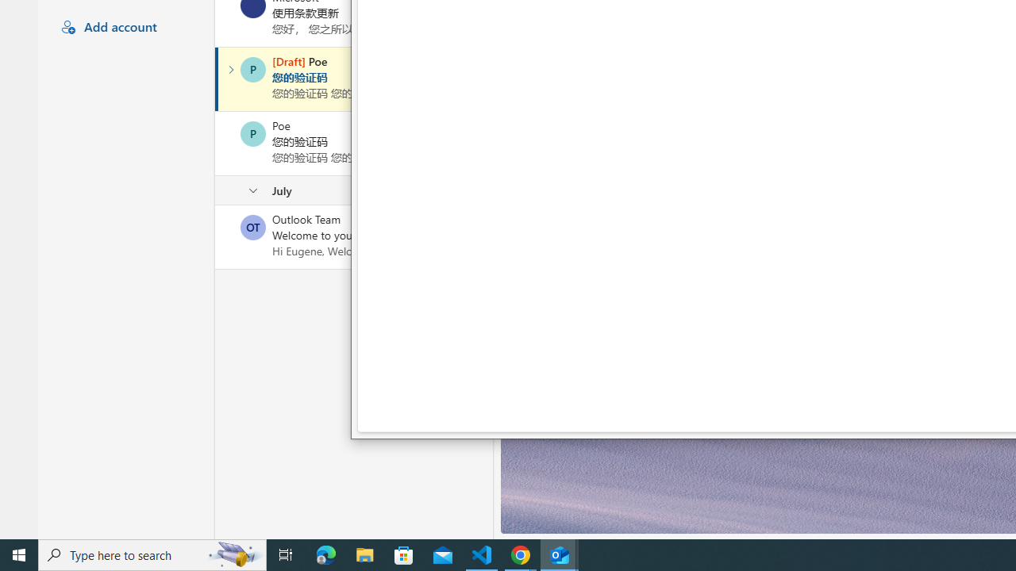 This screenshot has width=1016, height=571. I want to click on Google Chrome - 3 running windows, so click(521, 555).